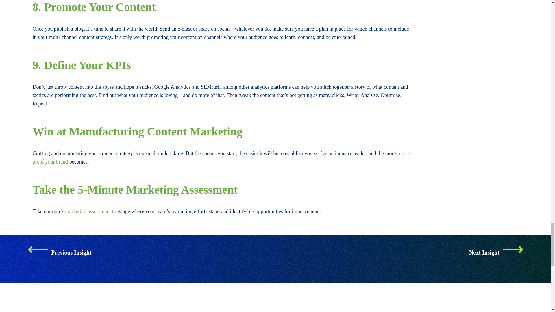 Image resolution: width=555 pixels, height=312 pixels. What do you see at coordinates (496, 252) in the screenshot?
I see `Next Insight` at bounding box center [496, 252].